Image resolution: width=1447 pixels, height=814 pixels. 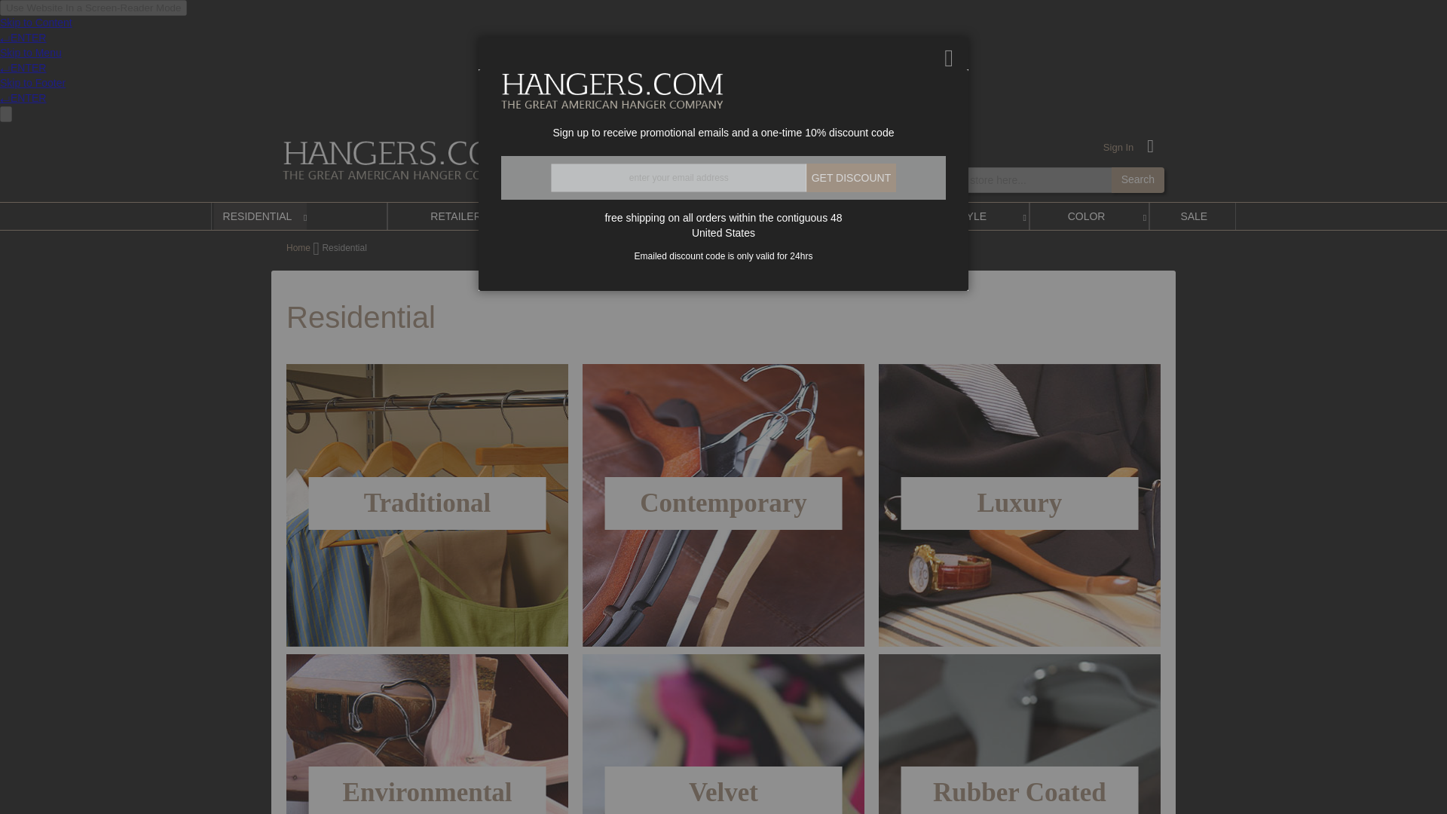 What do you see at coordinates (427, 790) in the screenshot?
I see `Residential Collections - Environmental` at bounding box center [427, 790].